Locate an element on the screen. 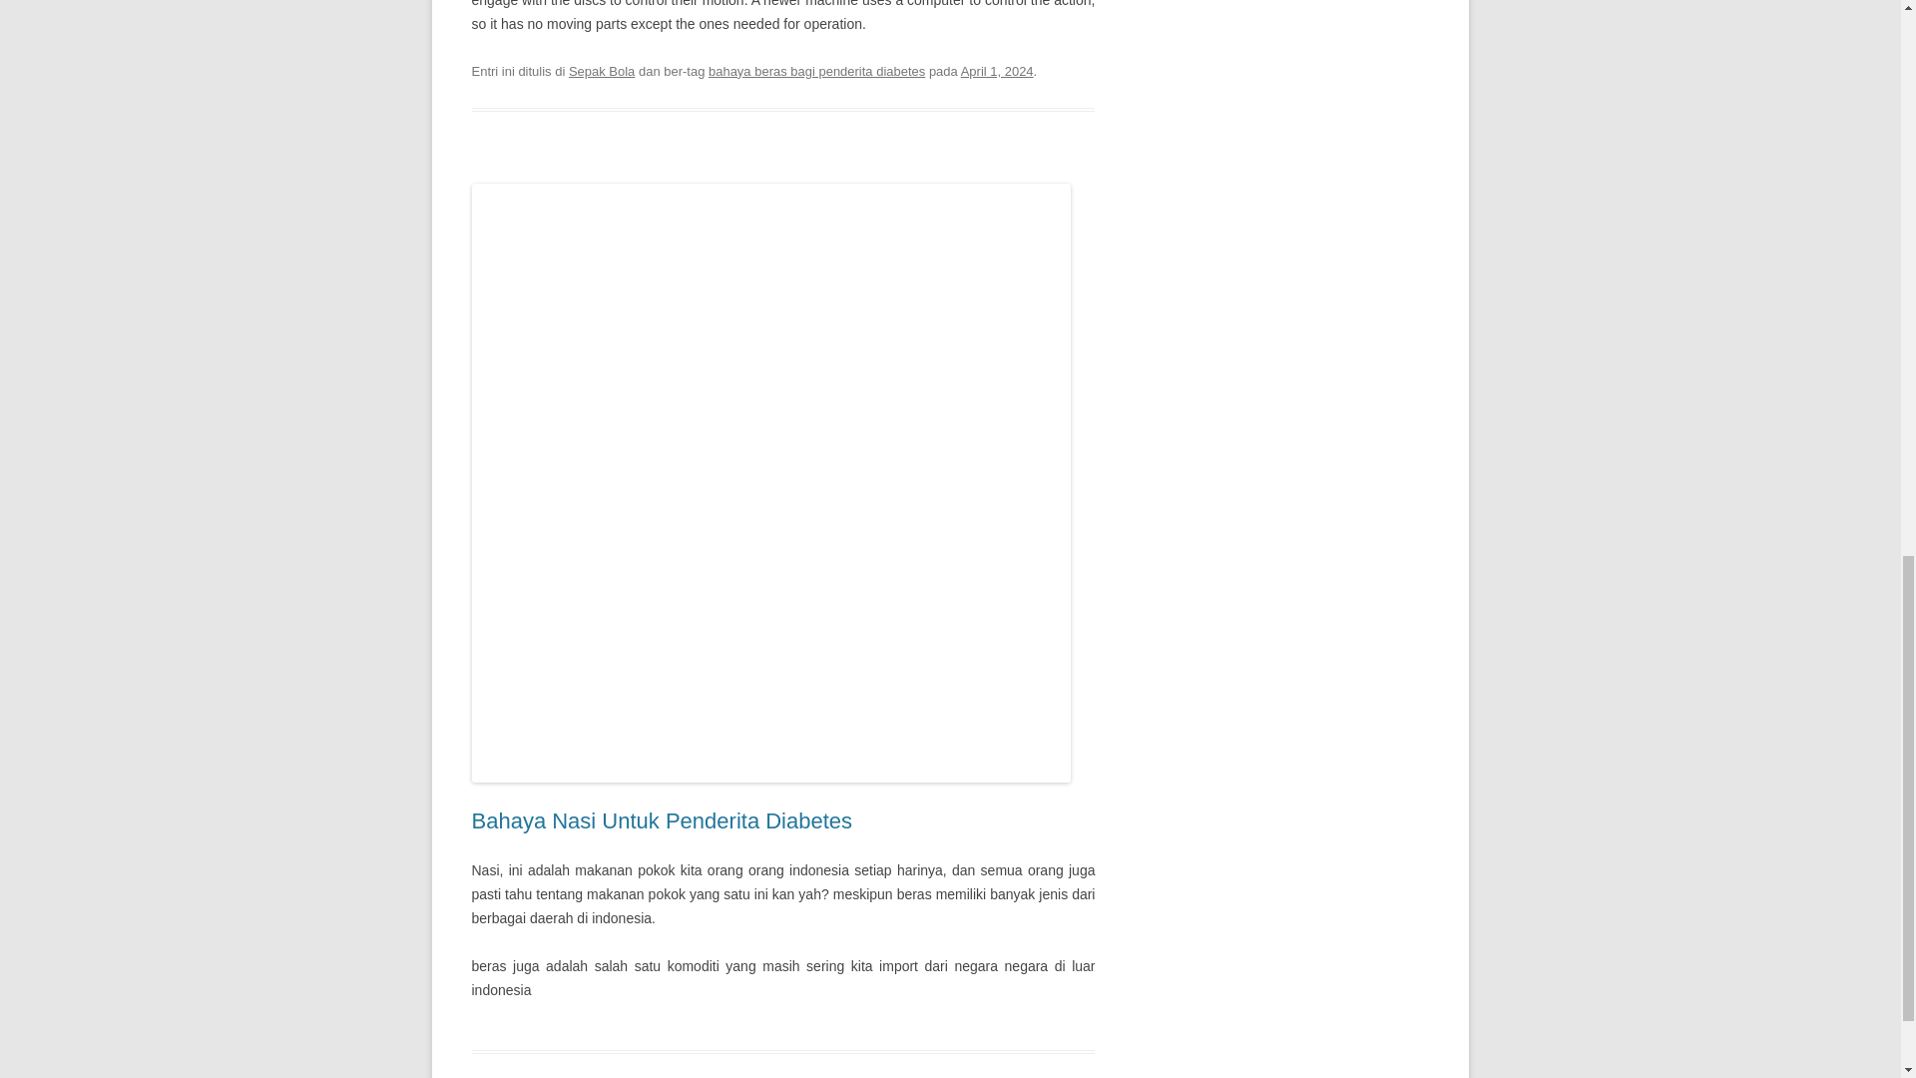 This screenshot has width=1916, height=1078. 3:20 am is located at coordinates (998, 70).